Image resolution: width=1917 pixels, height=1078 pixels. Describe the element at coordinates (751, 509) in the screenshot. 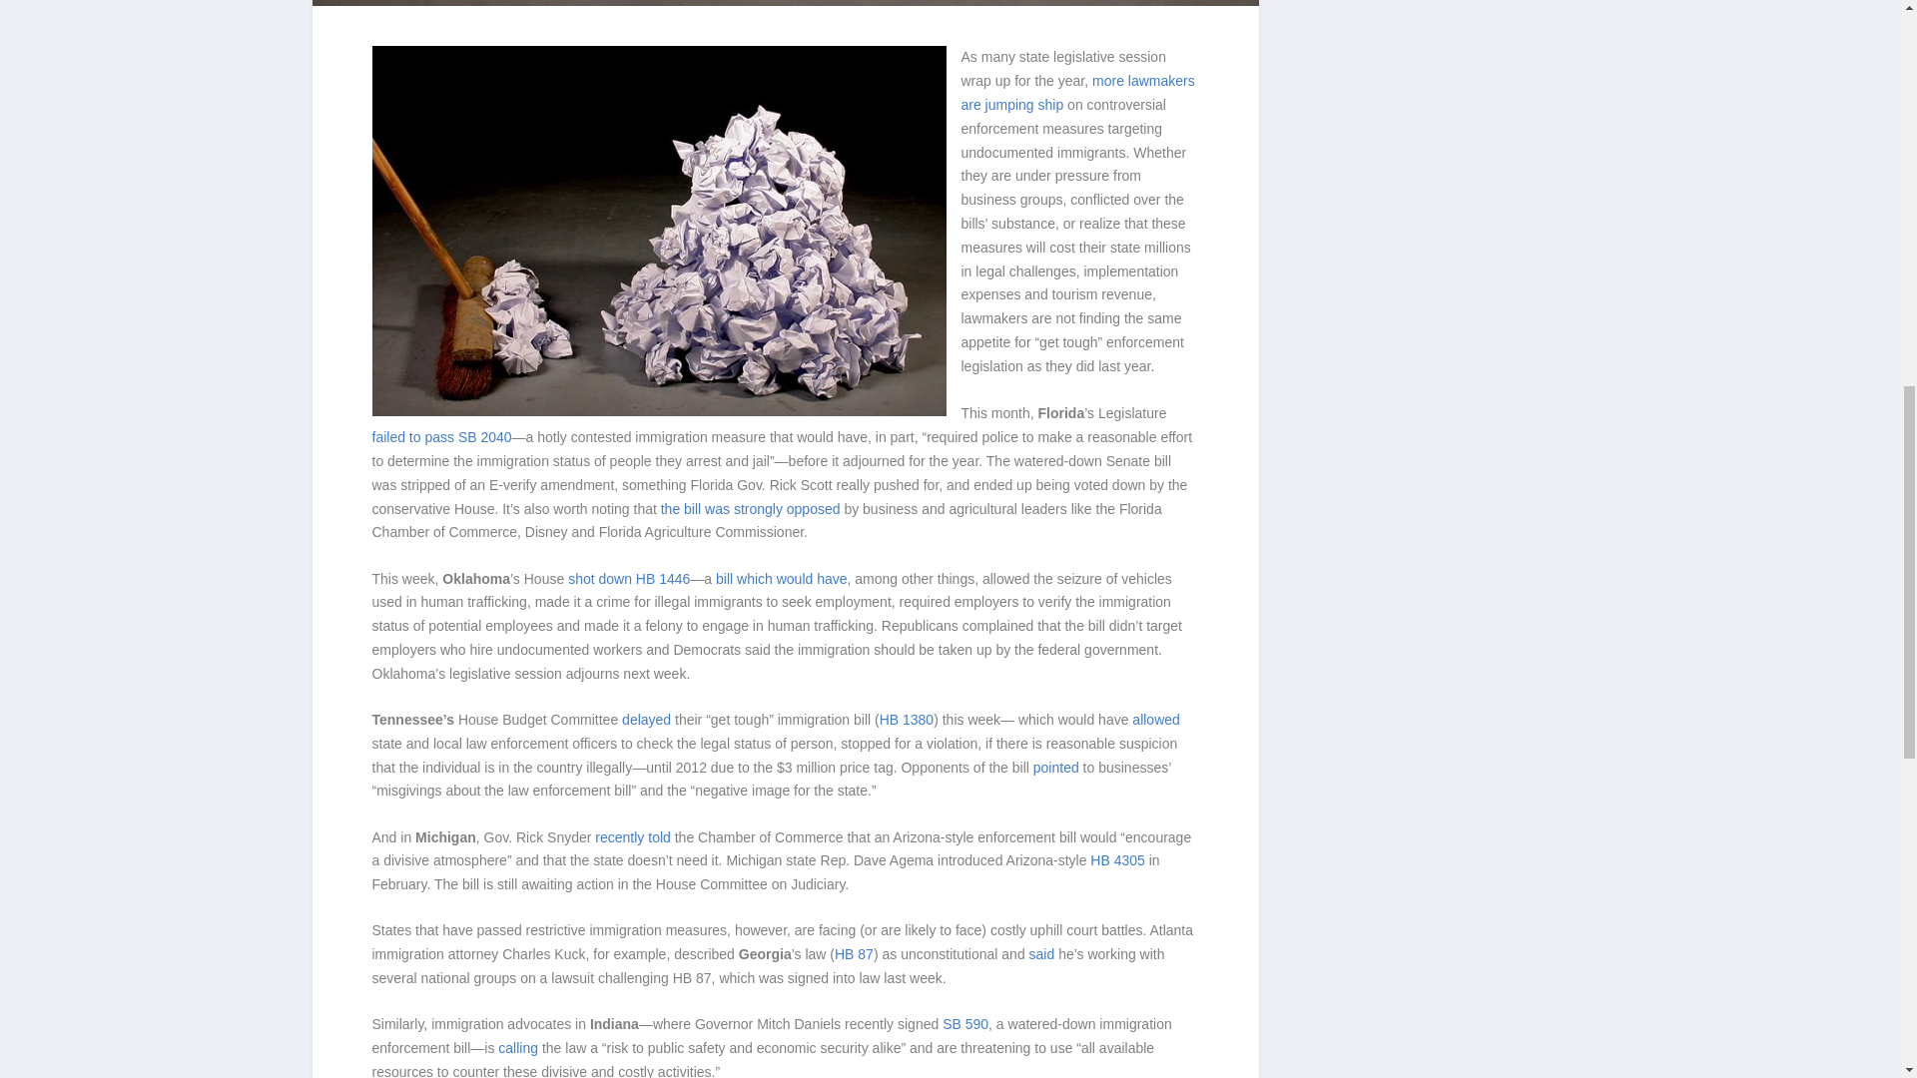

I see `the bill was strongly opposed` at that location.